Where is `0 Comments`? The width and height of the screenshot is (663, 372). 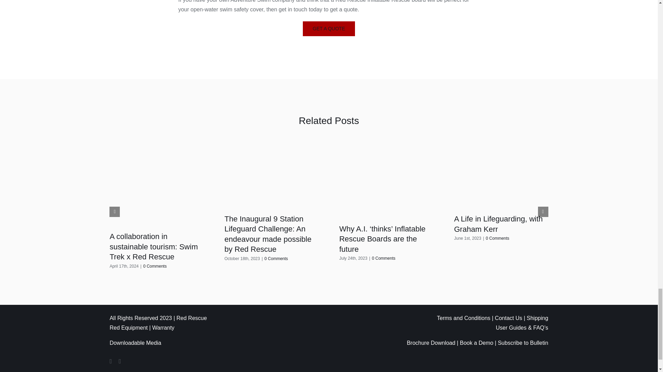 0 Comments is located at coordinates (155, 266).